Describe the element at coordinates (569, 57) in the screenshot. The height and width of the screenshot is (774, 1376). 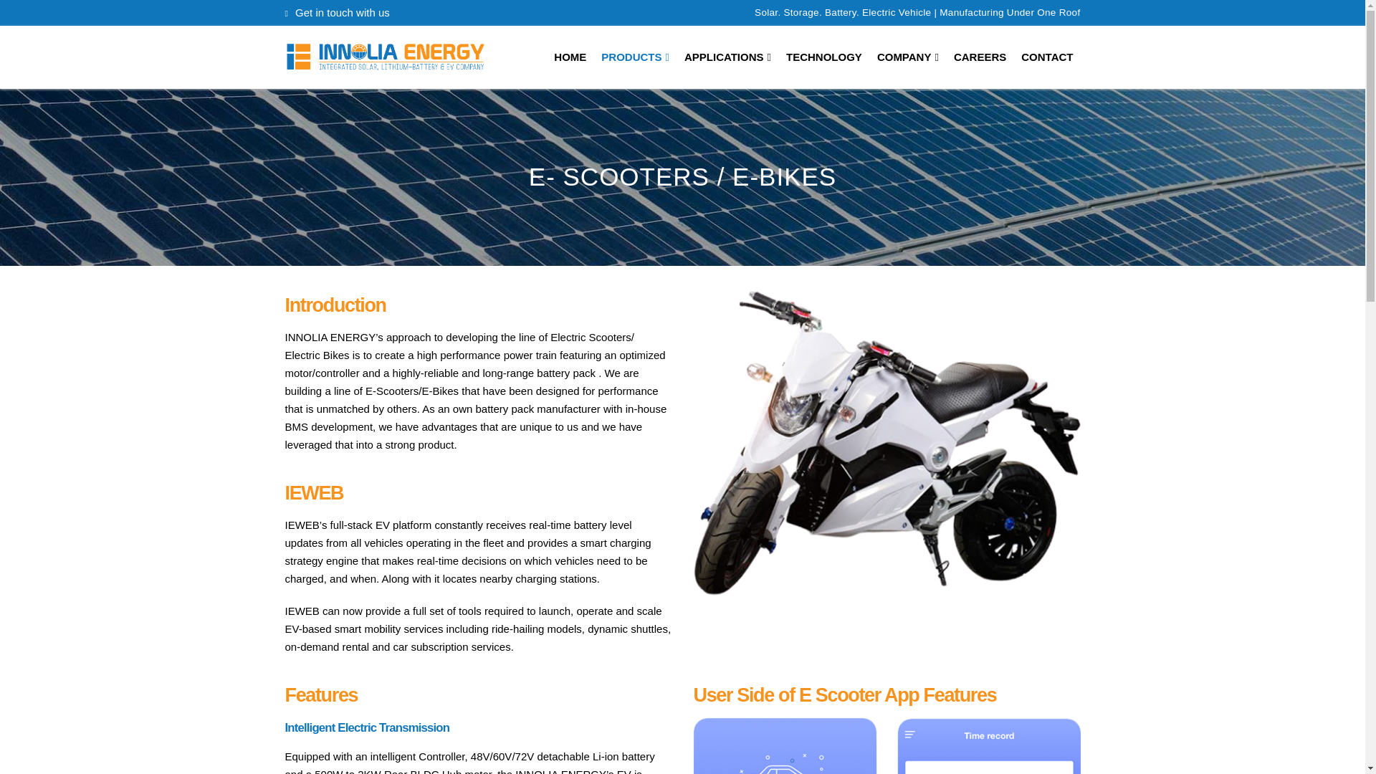
I see `HOME` at that location.